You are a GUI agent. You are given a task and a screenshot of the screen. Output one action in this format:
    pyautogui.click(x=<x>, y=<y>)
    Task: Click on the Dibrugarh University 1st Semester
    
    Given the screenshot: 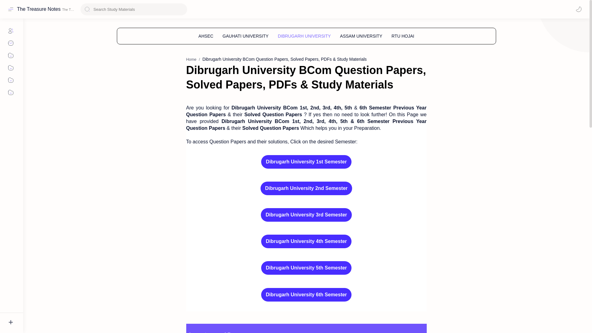 What is the action you would take?
    pyautogui.click(x=306, y=162)
    